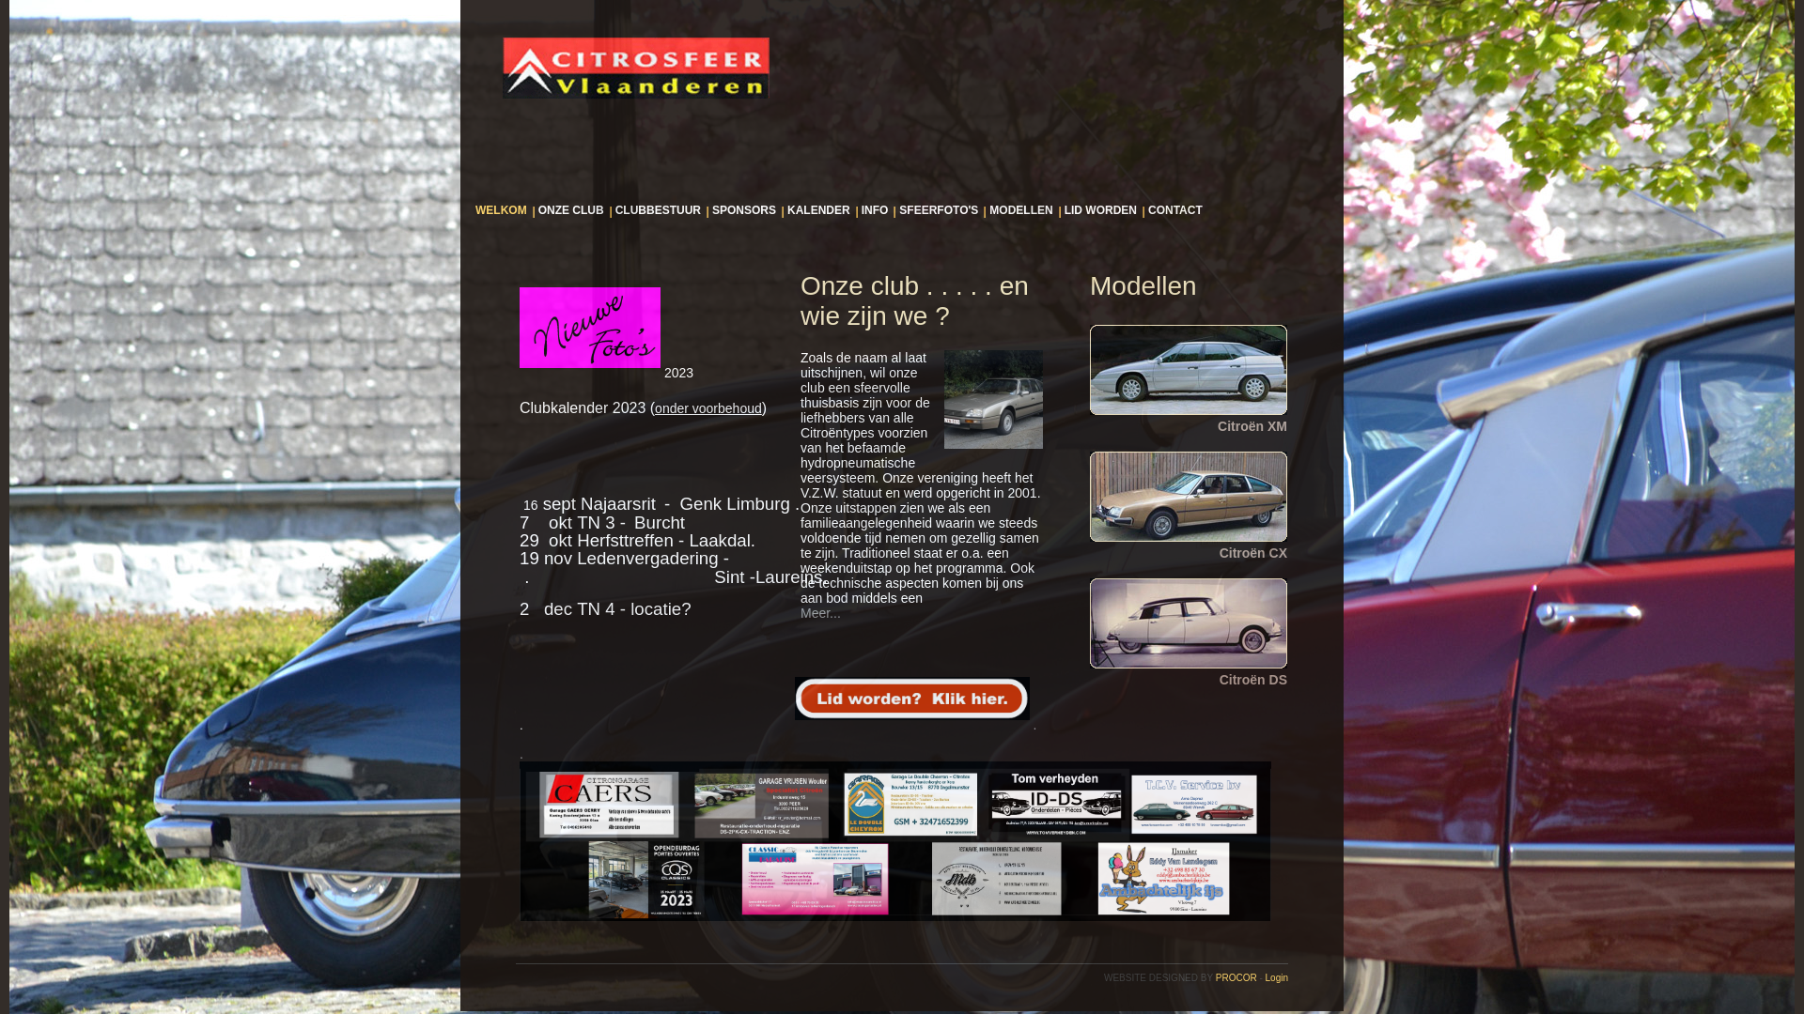 This screenshot has width=1804, height=1014. I want to click on WELKOM, so click(504, 210).